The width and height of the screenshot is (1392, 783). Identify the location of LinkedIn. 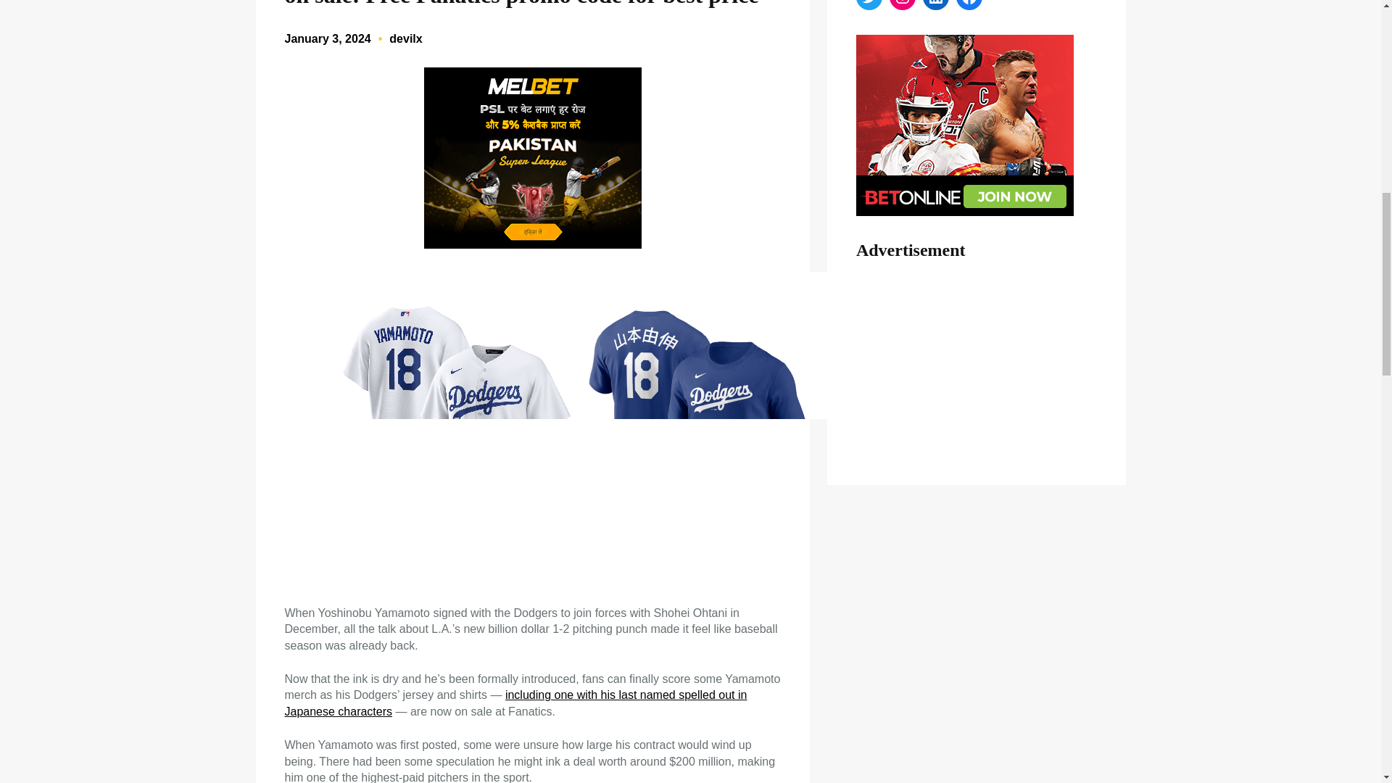
(935, 5).